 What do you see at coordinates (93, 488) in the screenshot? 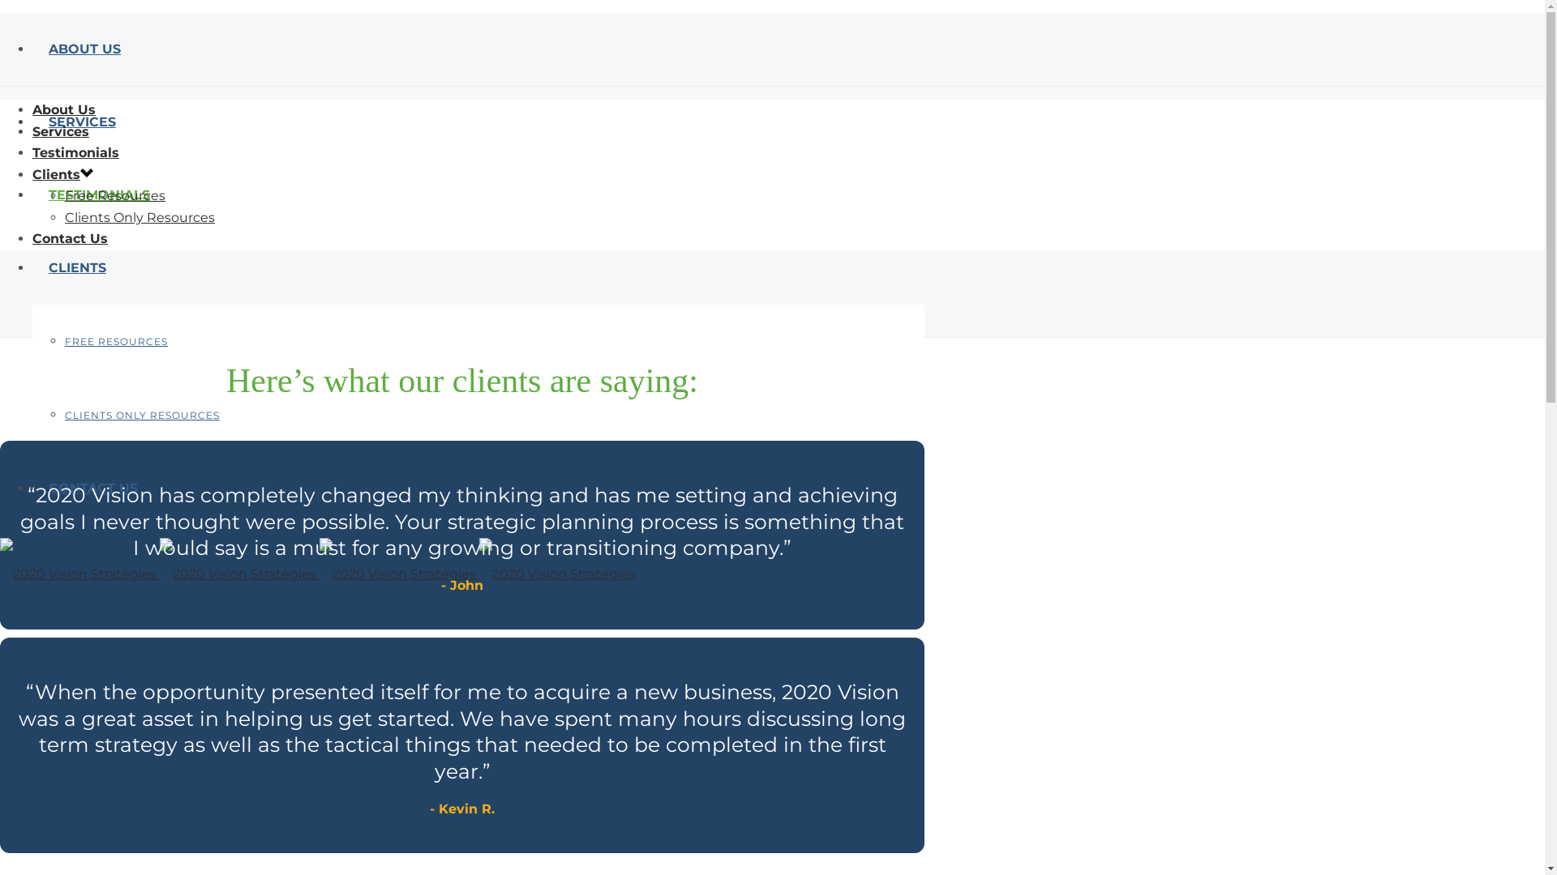
I see `CONTACT US` at bounding box center [93, 488].